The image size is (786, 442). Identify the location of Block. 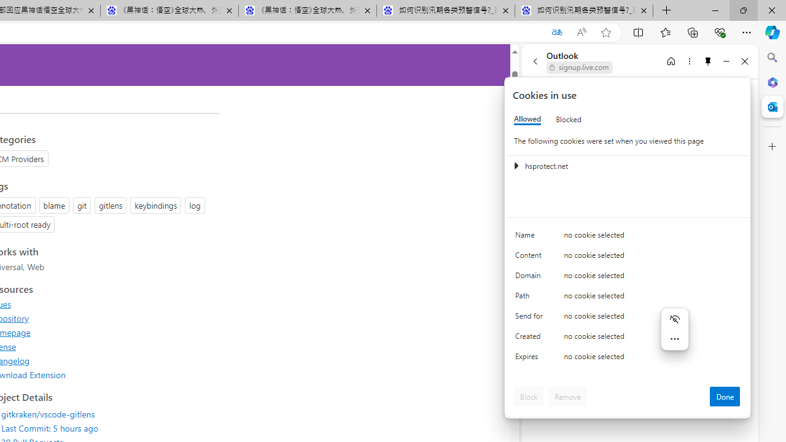
(529, 397).